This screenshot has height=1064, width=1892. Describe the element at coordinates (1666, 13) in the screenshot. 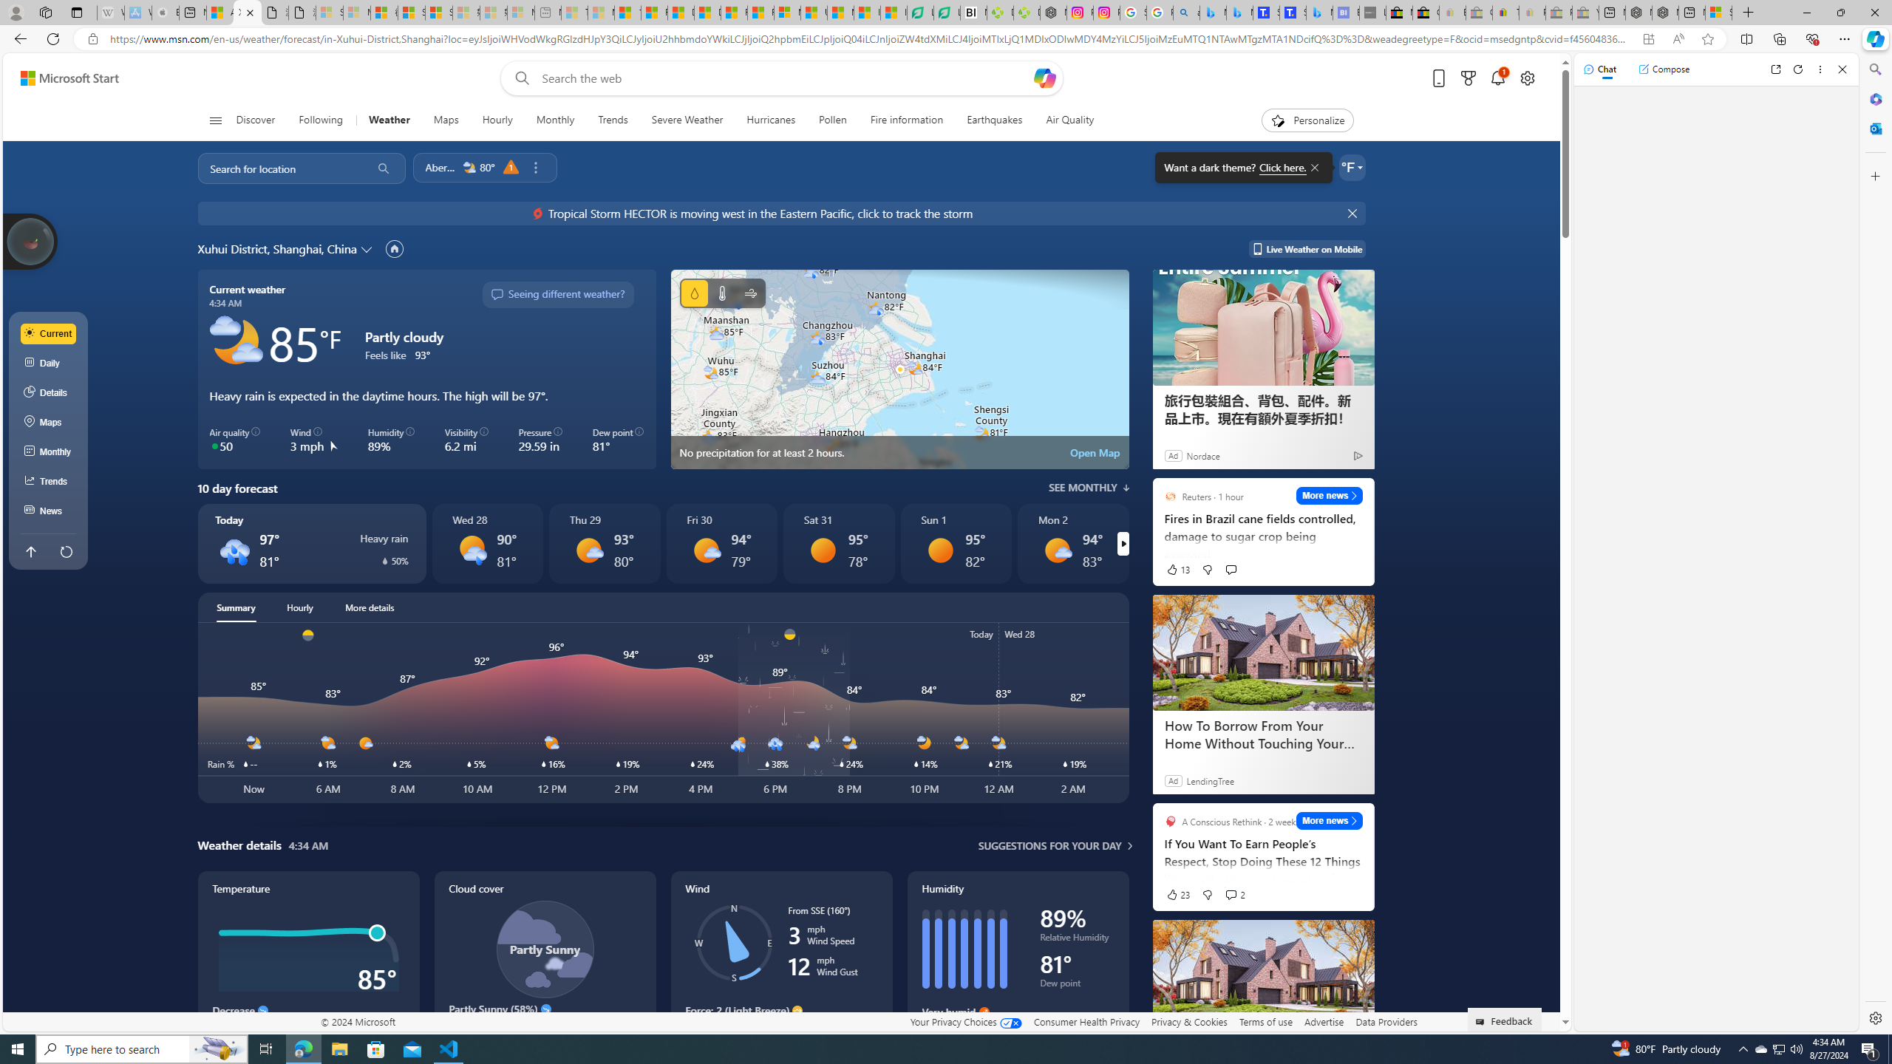

I see `Nordace - Summer Adventures 2024` at that location.